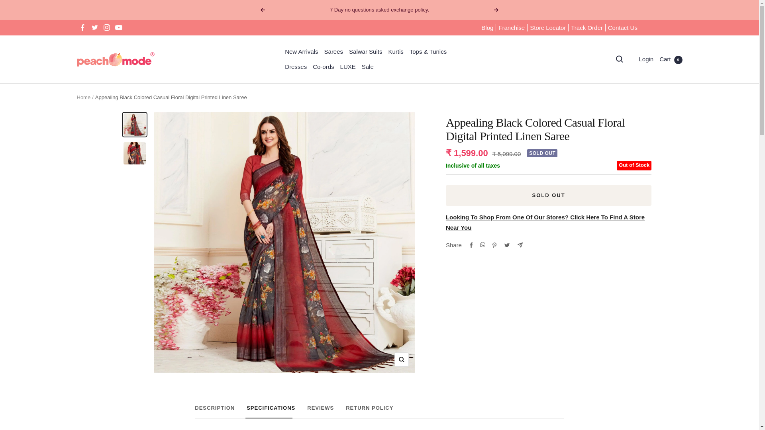 The width and height of the screenshot is (765, 430). I want to click on PT, so click(631, 357).